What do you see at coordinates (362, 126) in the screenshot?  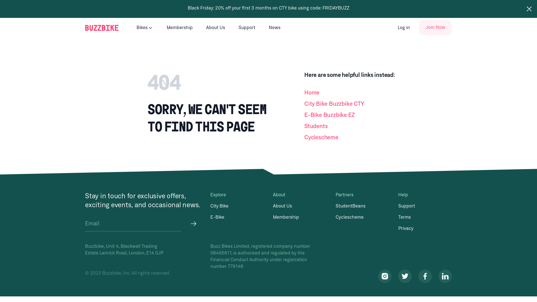 I see `Students` at bounding box center [362, 126].